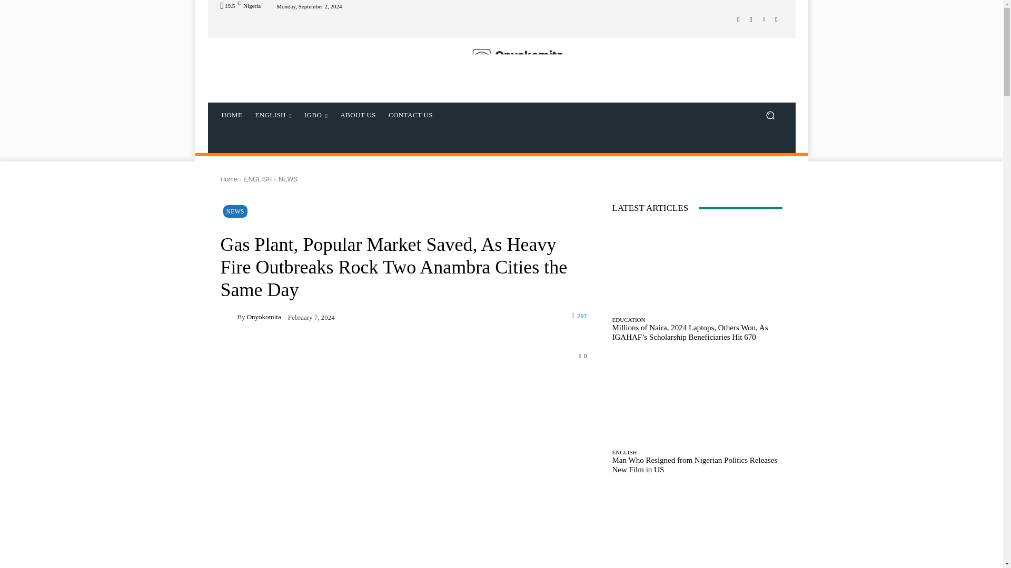  I want to click on Twitter, so click(764, 18).